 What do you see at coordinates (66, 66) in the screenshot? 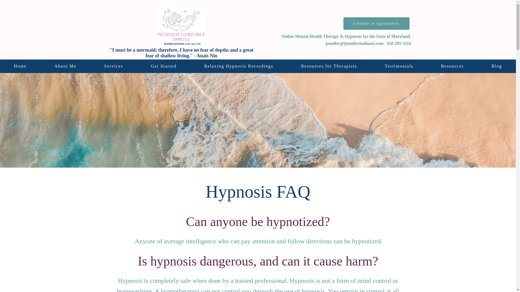
I see `About Me` at bounding box center [66, 66].